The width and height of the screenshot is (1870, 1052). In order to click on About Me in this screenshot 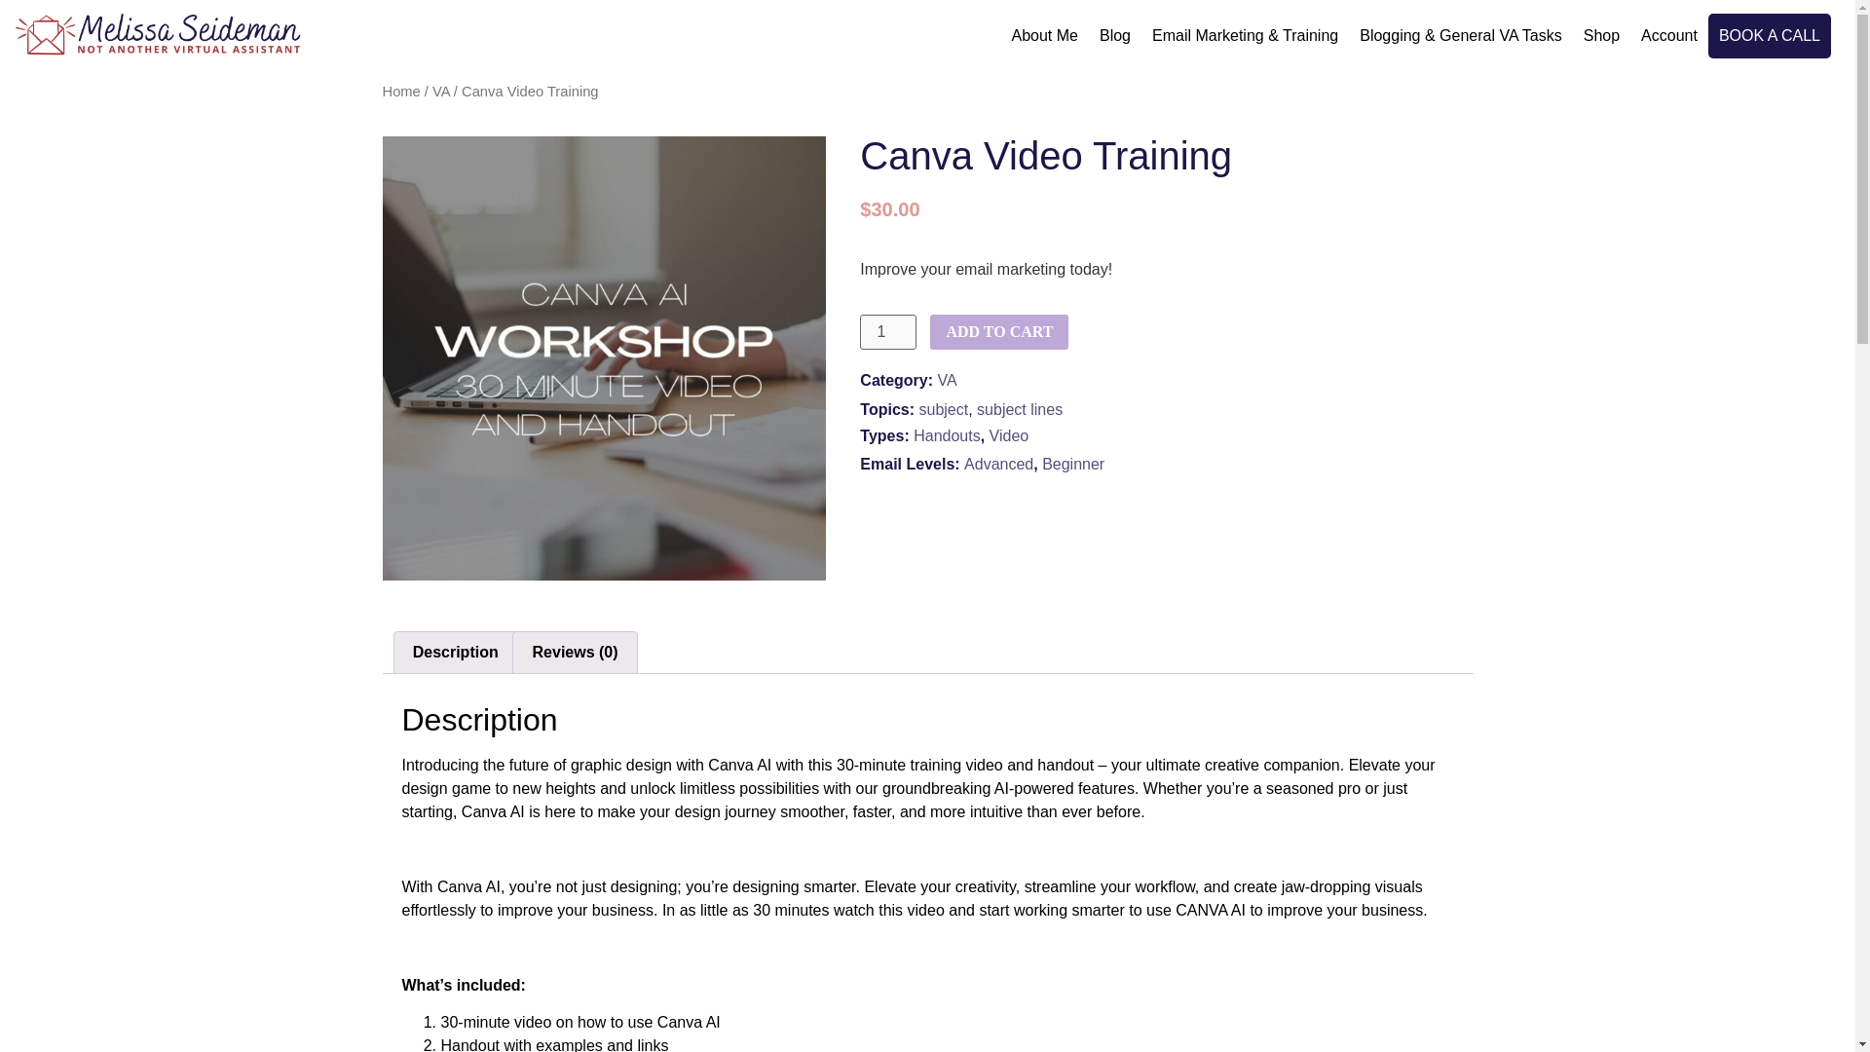, I will do `click(1044, 36)`.